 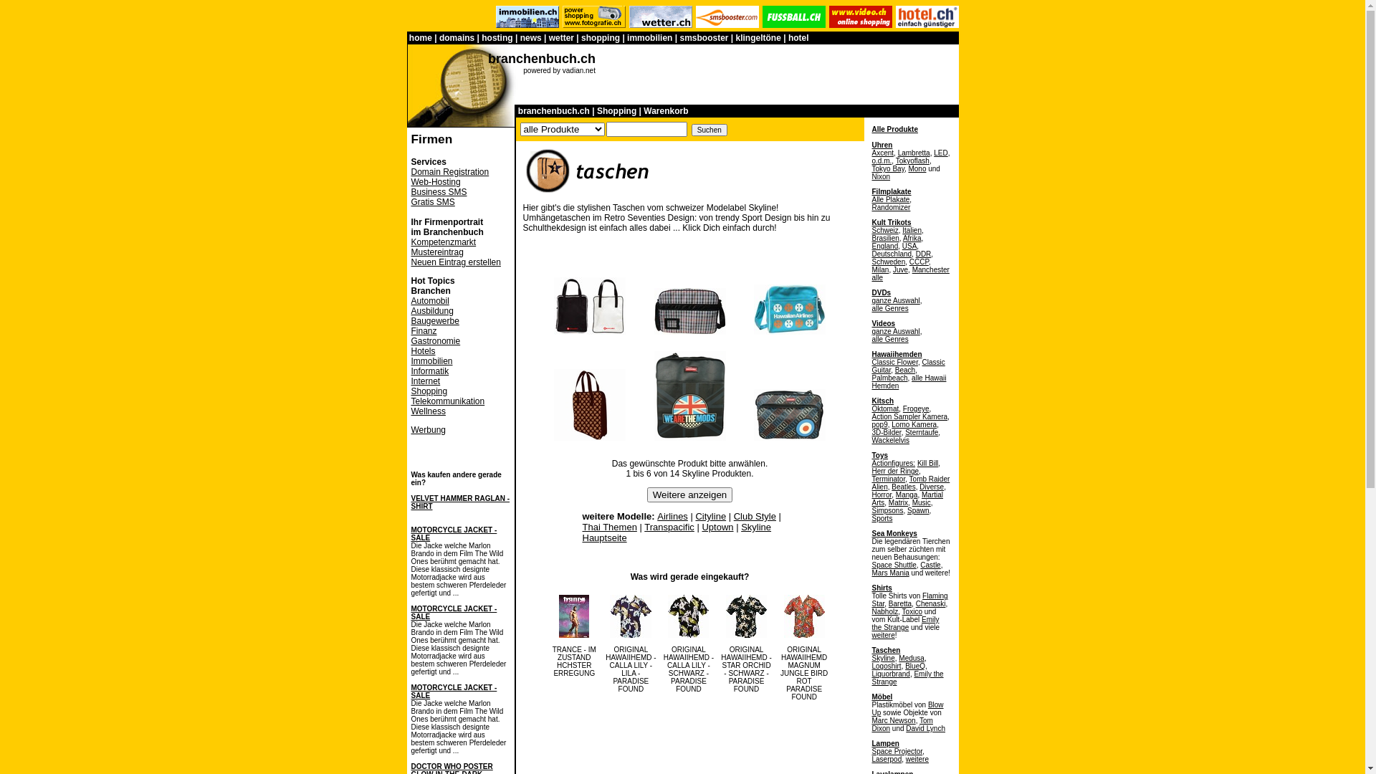 What do you see at coordinates (894, 129) in the screenshot?
I see `Alle Produkte` at bounding box center [894, 129].